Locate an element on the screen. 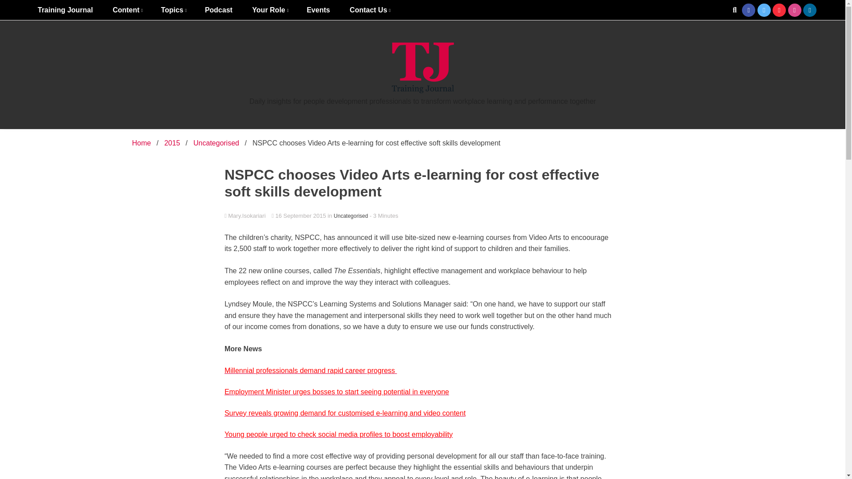  Training Journal is located at coordinates (65, 10).